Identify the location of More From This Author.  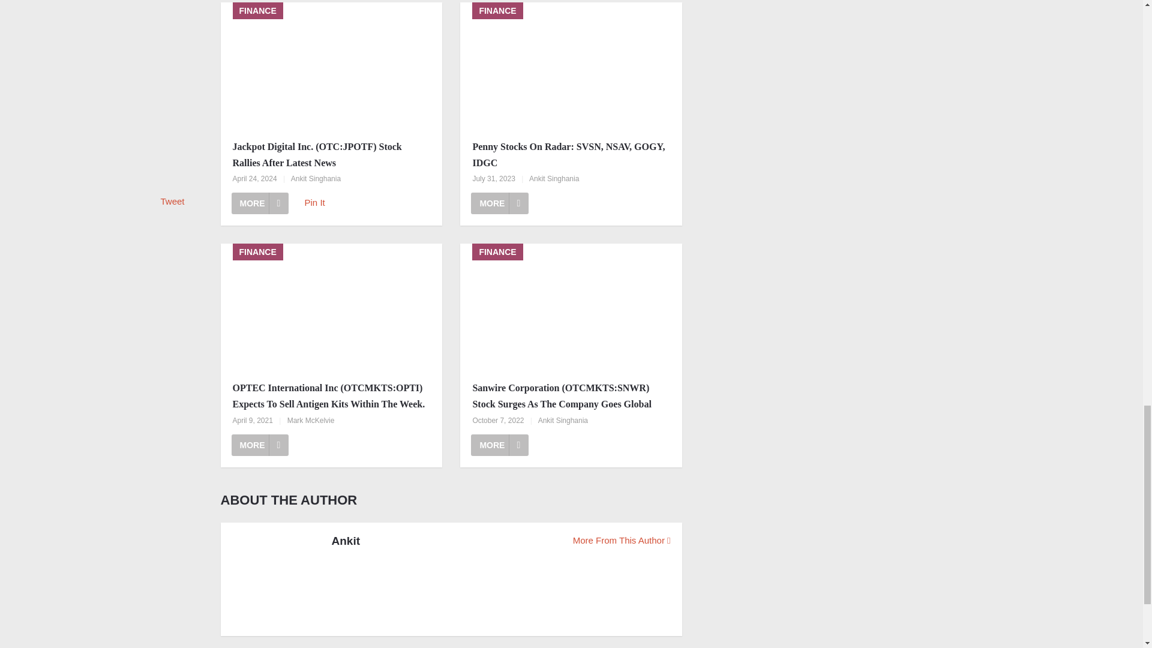
(622, 540).